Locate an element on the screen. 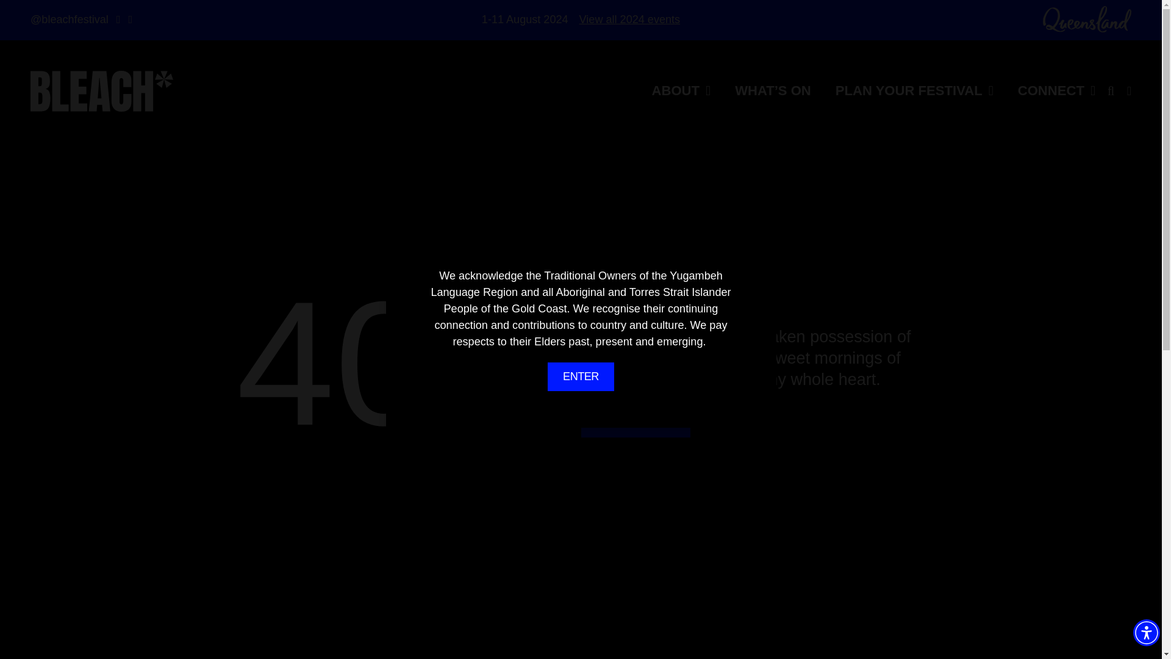  View all 2024 events is located at coordinates (629, 20).